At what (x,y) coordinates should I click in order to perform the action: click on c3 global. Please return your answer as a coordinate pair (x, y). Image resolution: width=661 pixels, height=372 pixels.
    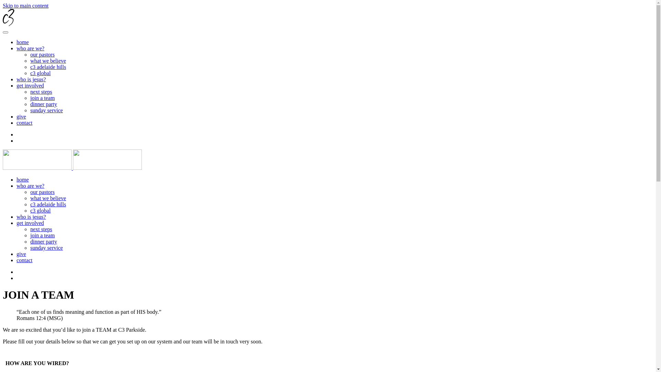
    Looking at the image, I should click on (41, 211).